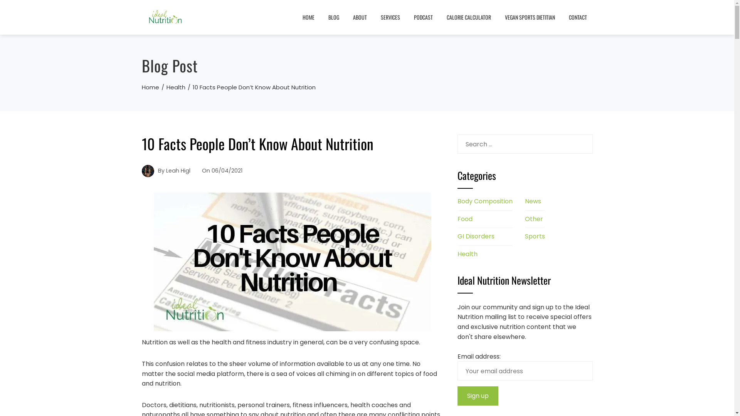 This screenshot has width=740, height=416. Describe the element at coordinates (530, 17) in the screenshot. I see `VEGAN SPORTS DIETITIAN` at that location.